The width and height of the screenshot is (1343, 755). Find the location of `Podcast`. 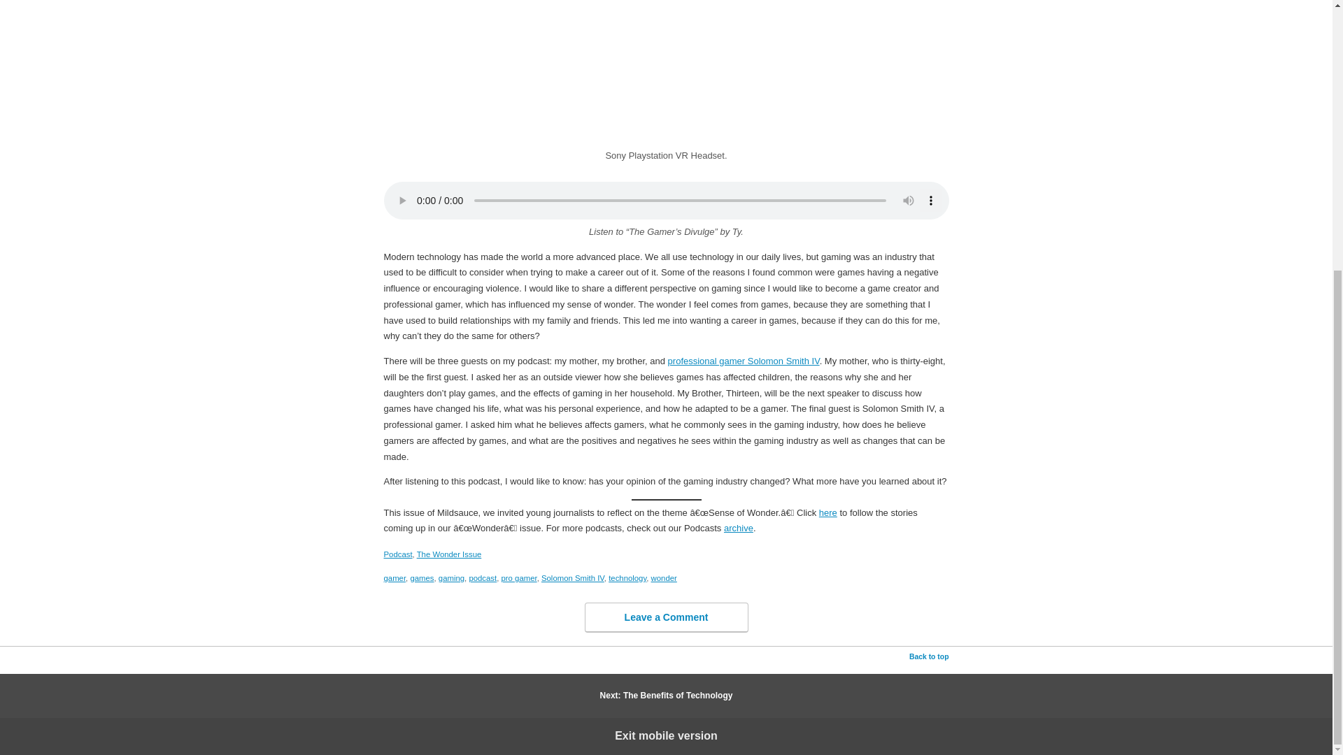

Podcast is located at coordinates (397, 554).